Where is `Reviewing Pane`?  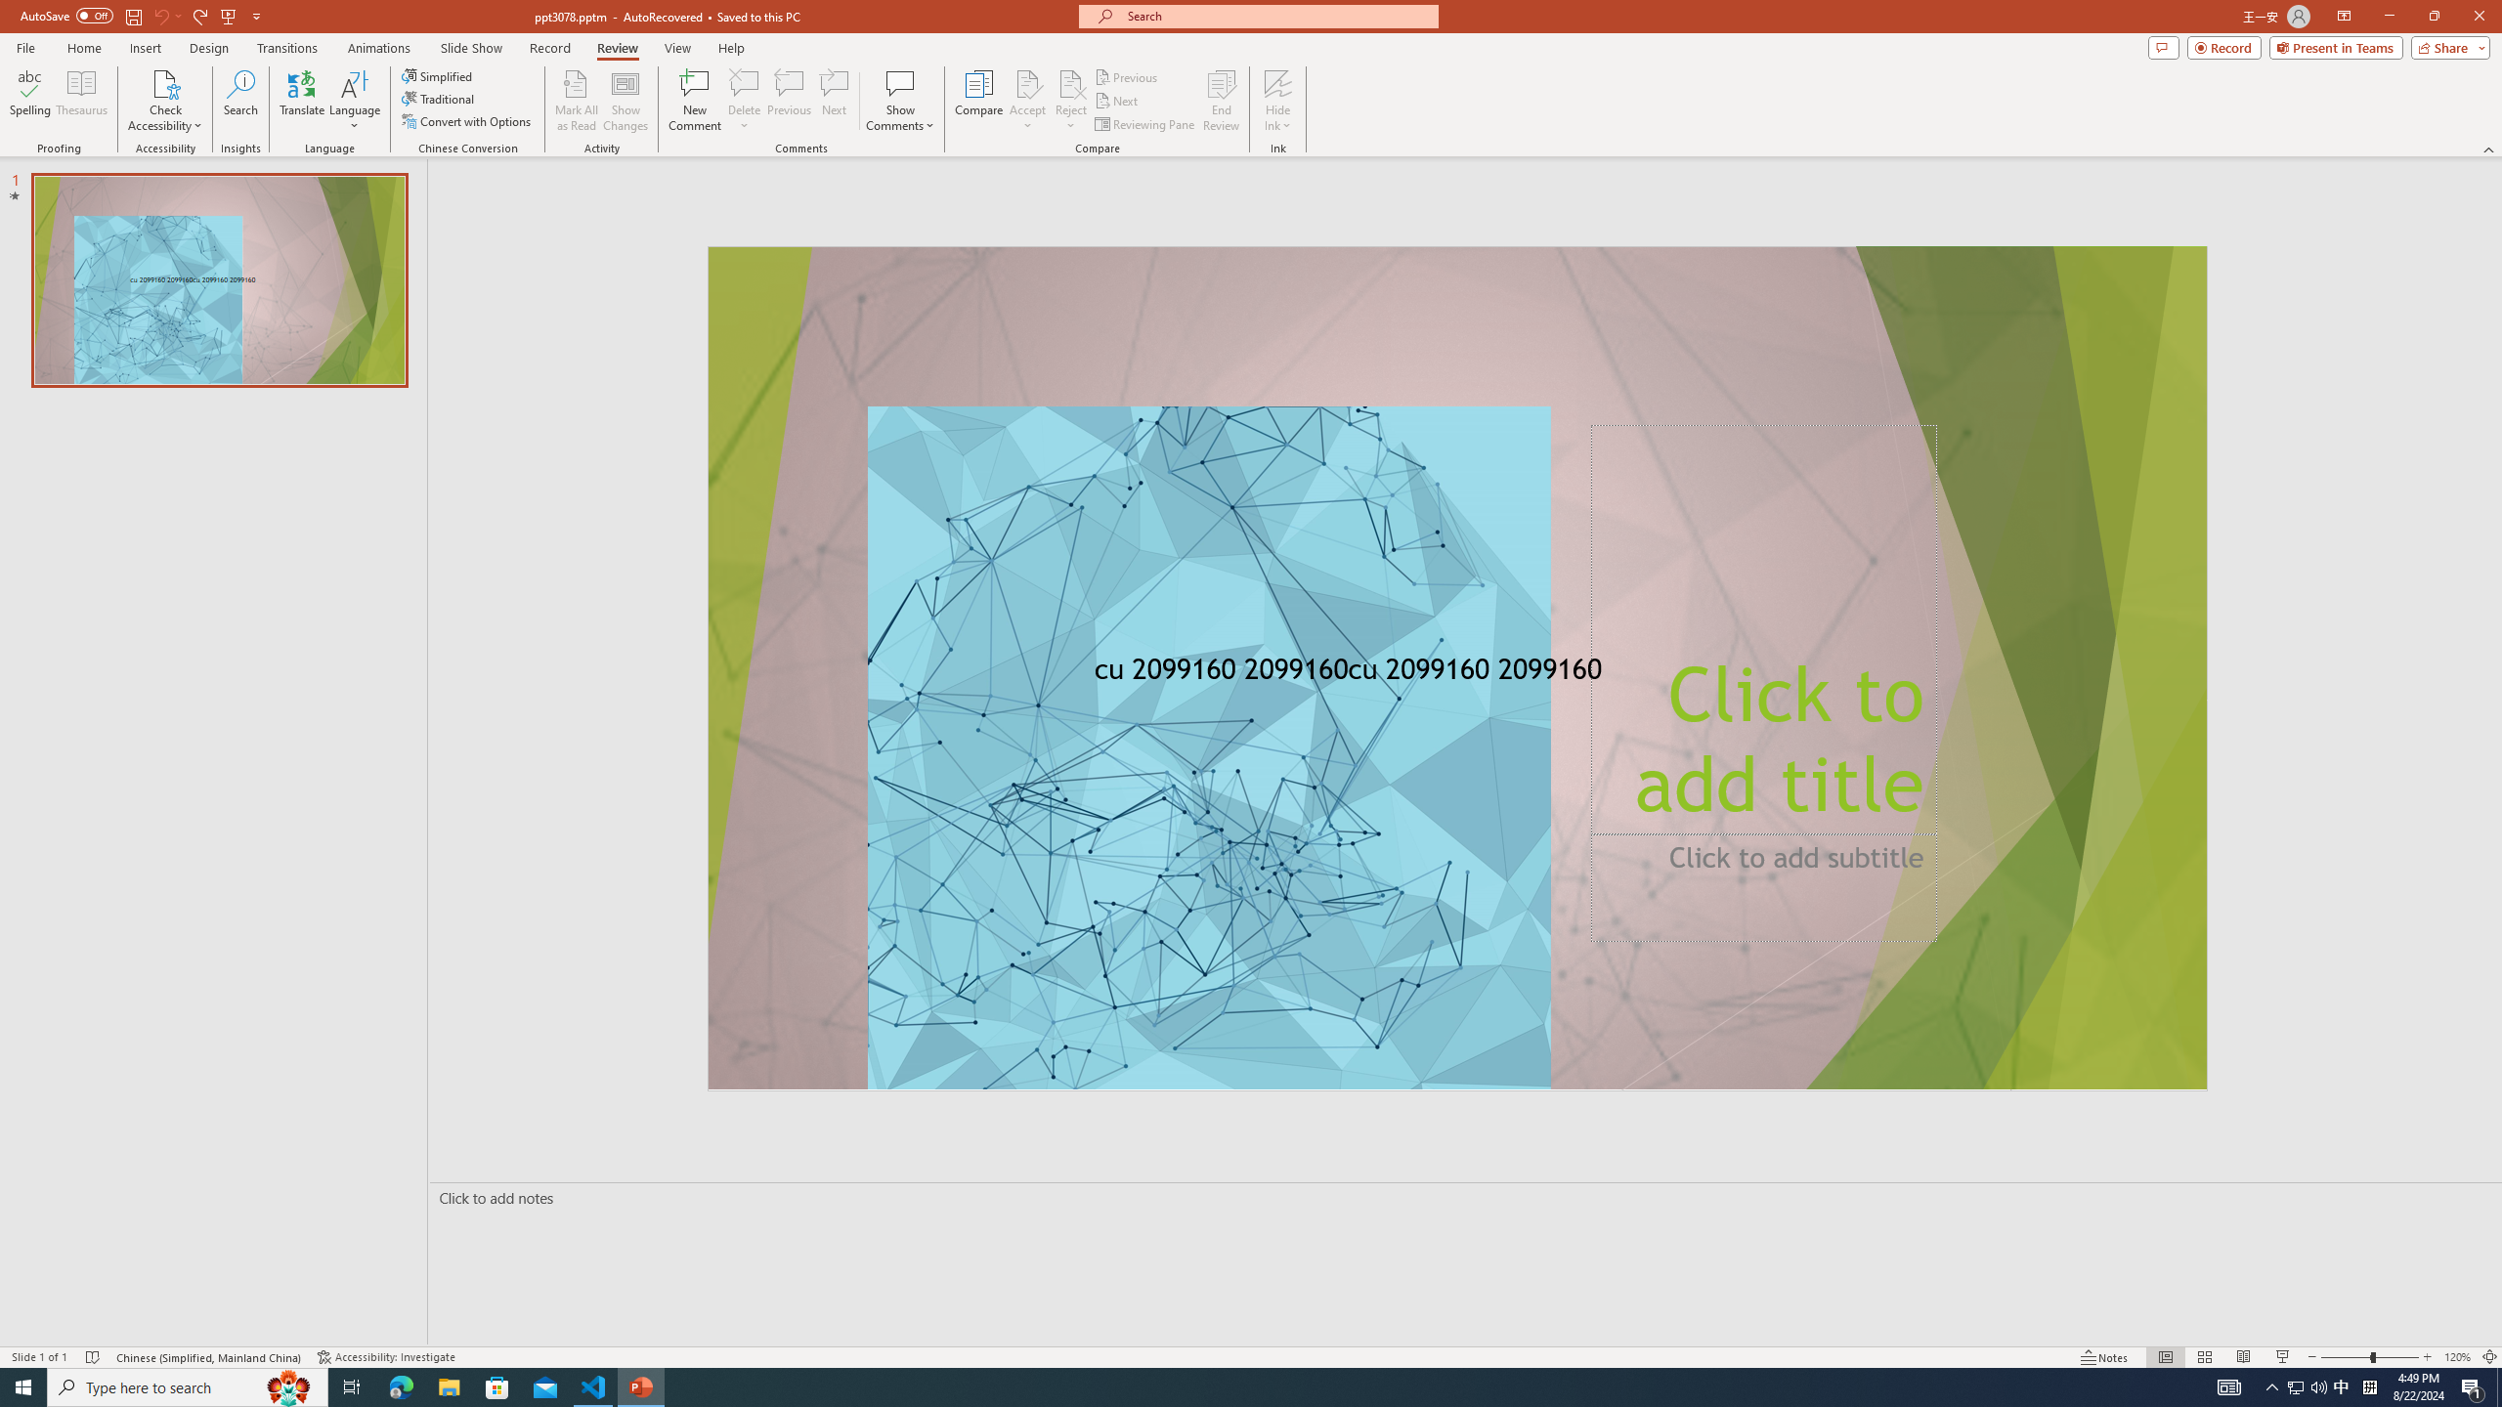 Reviewing Pane is located at coordinates (1145, 125).